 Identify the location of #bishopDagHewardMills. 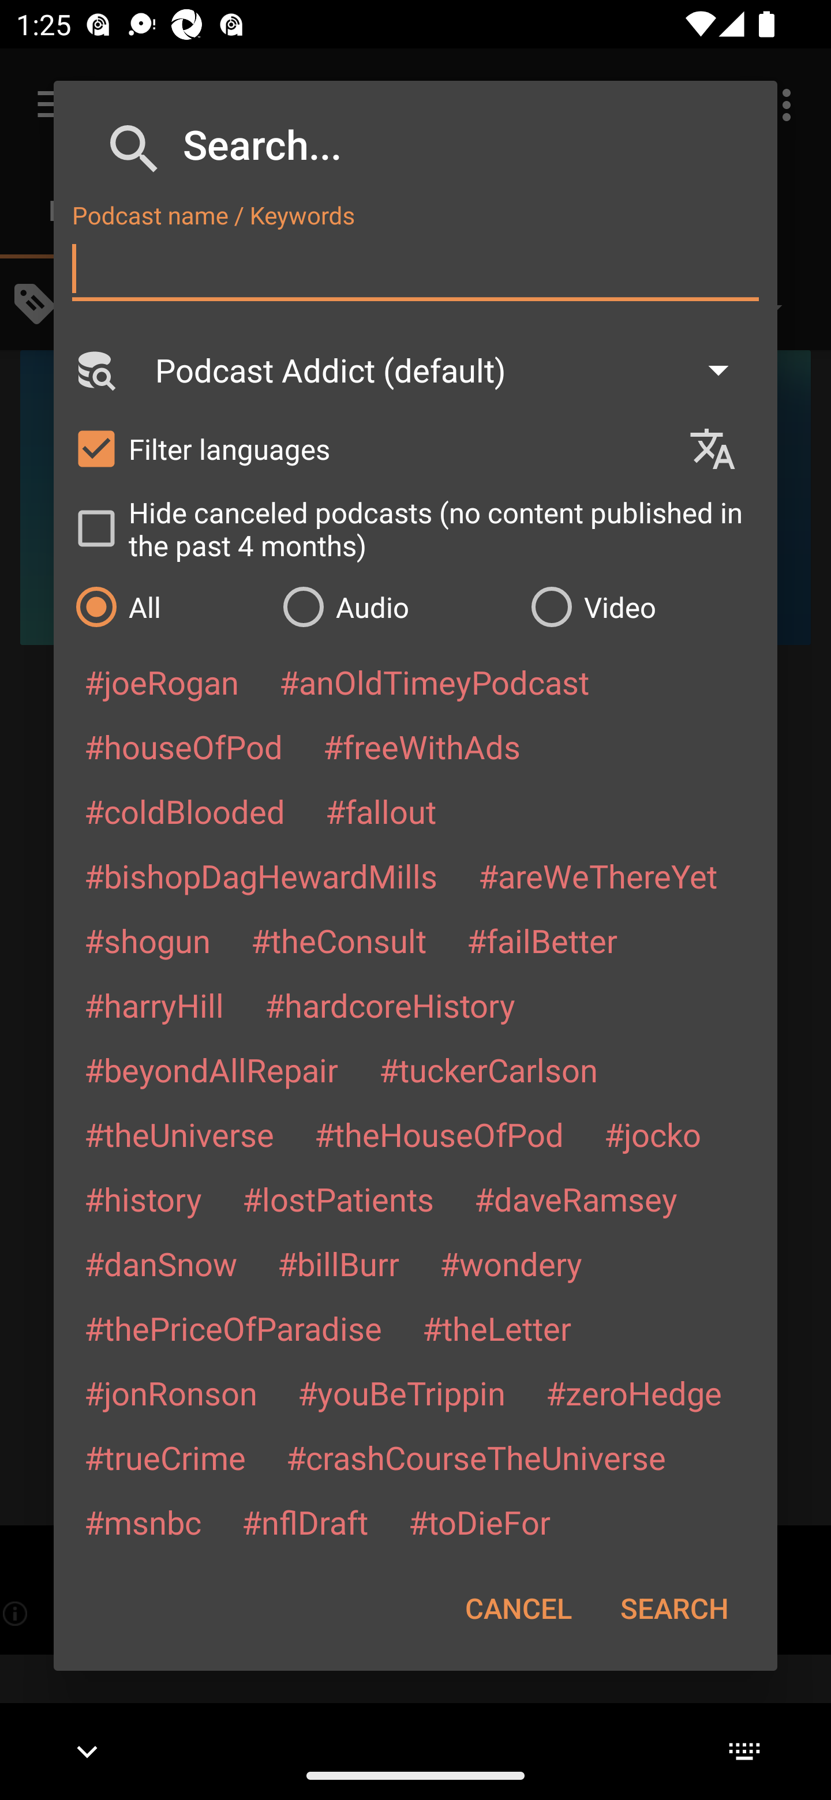
(261, 875).